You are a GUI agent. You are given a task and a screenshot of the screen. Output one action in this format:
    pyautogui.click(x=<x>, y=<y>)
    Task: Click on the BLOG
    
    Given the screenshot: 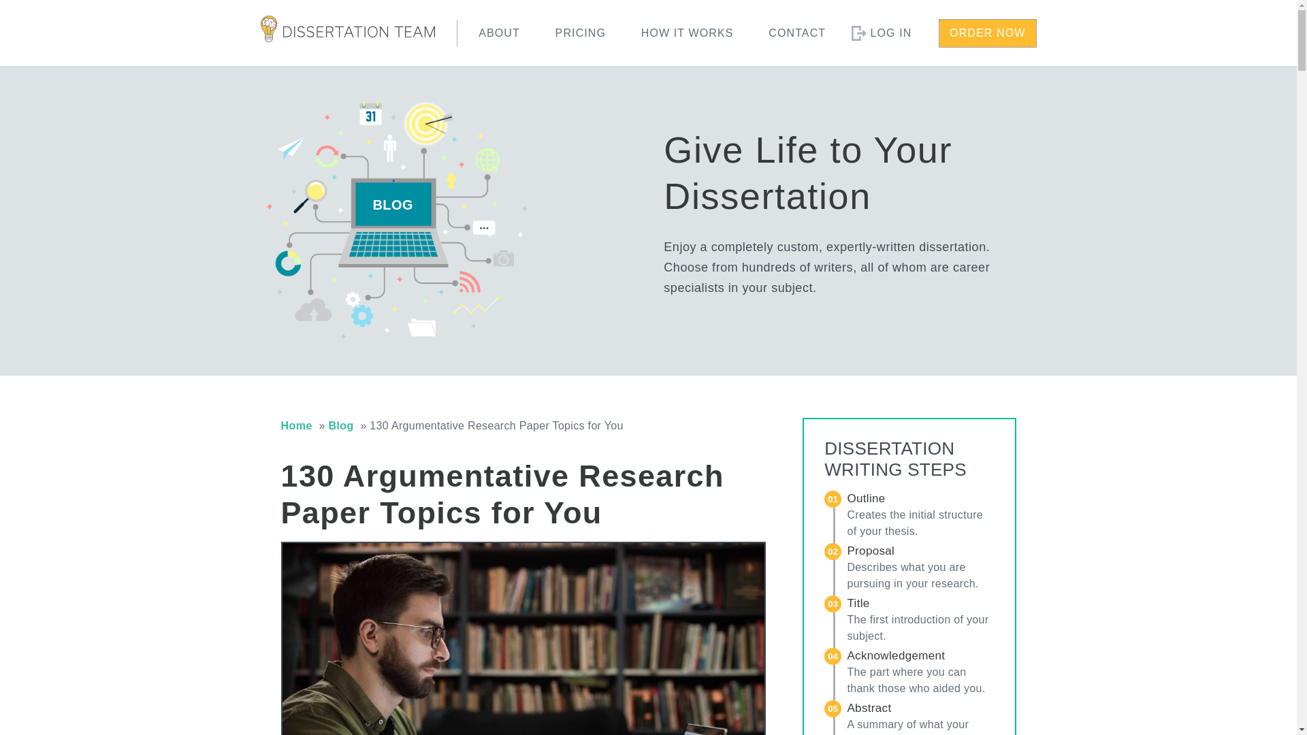 What is the action you would take?
    pyautogui.click(x=392, y=206)
    